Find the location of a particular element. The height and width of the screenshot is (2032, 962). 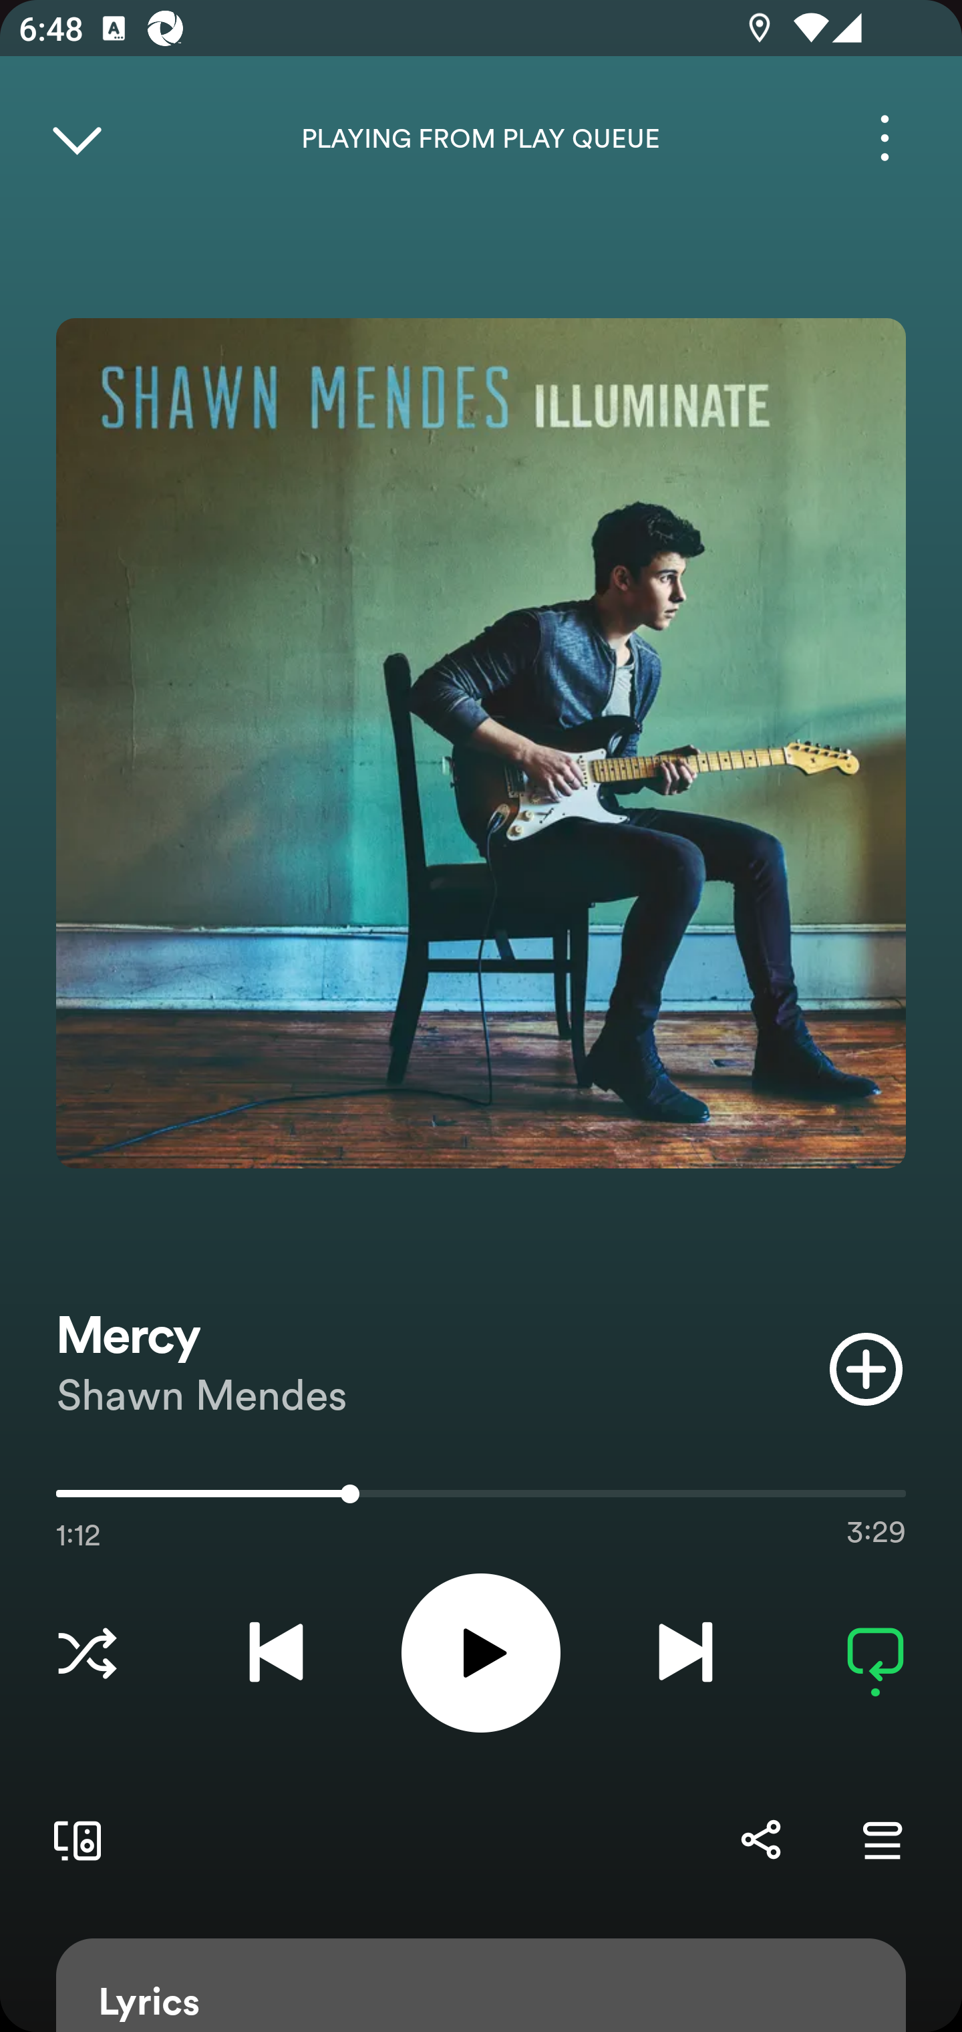

Choose a Listening Mode is located at coordinates (87, 1652).